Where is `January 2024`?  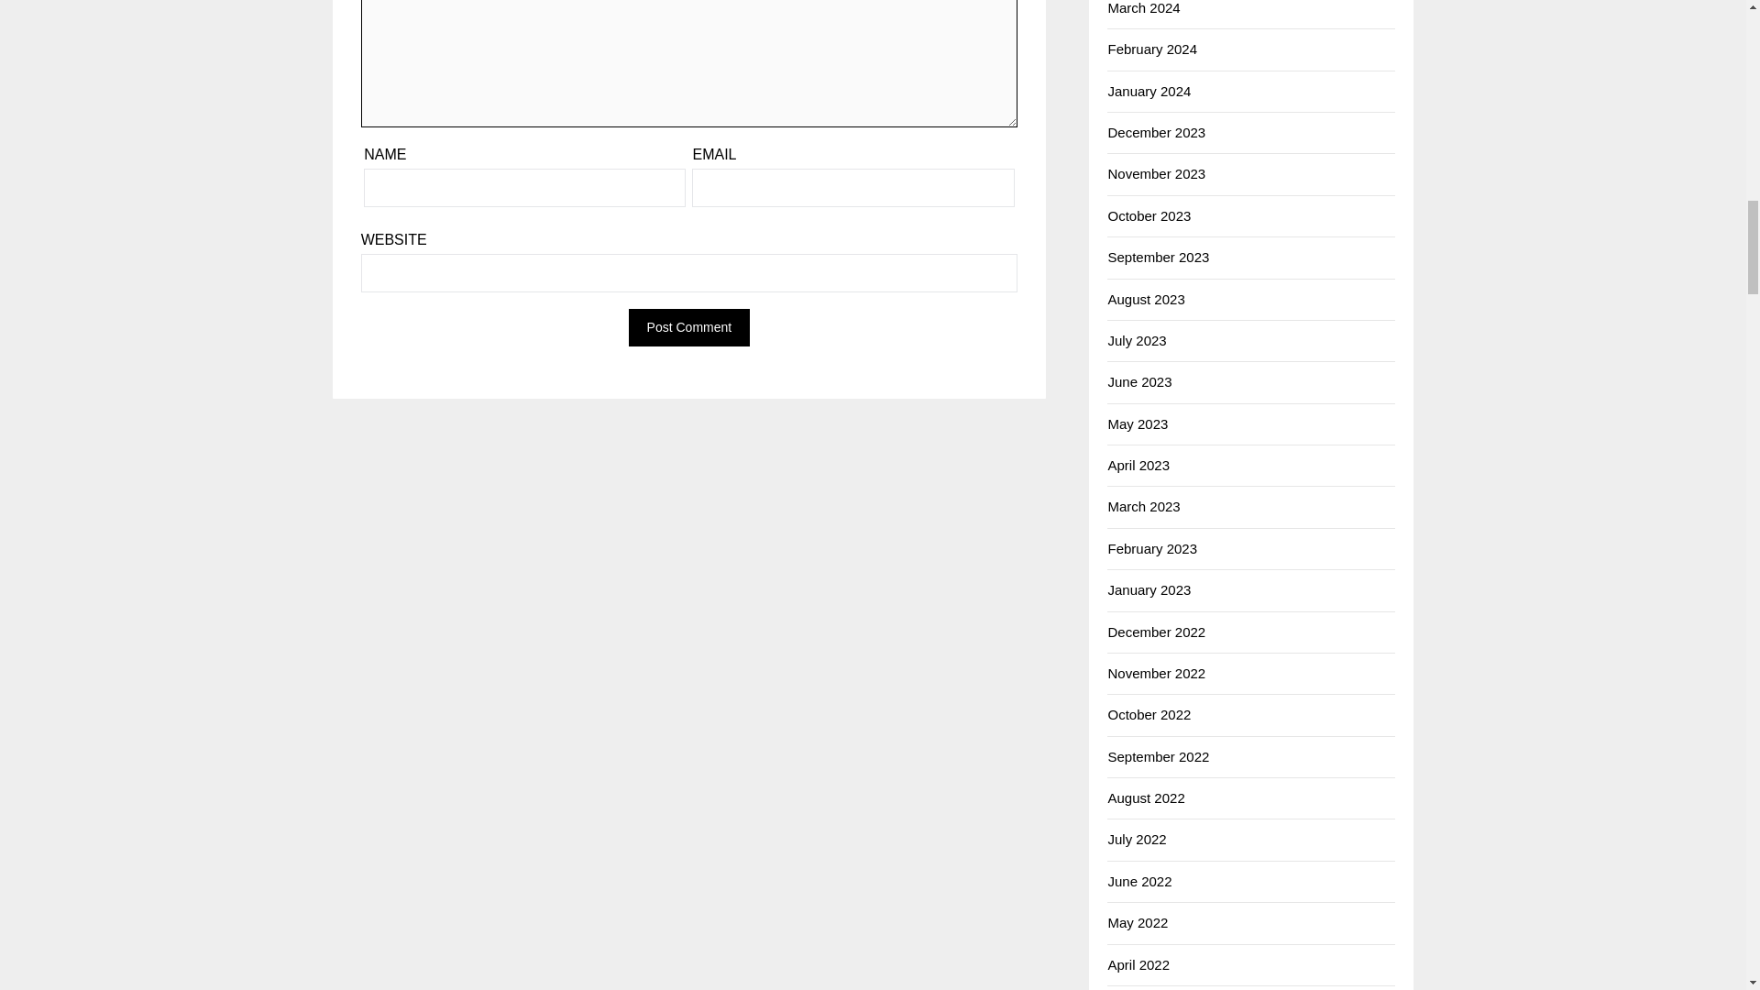
January 2024 is located at coordinates (1149, 91).